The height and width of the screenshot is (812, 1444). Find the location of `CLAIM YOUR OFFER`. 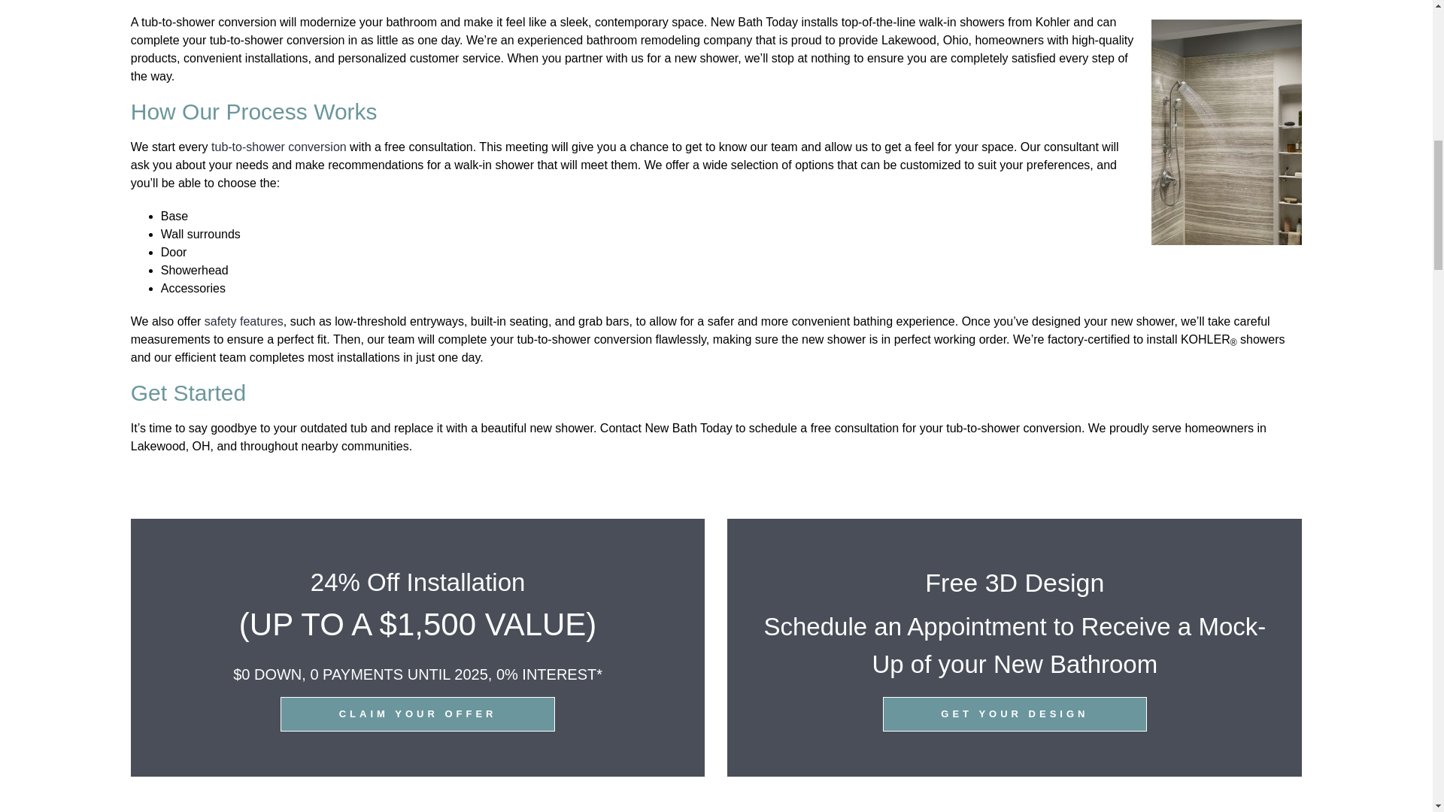

CLAIM YOUR OFFER is located at coordinates (417, 713).